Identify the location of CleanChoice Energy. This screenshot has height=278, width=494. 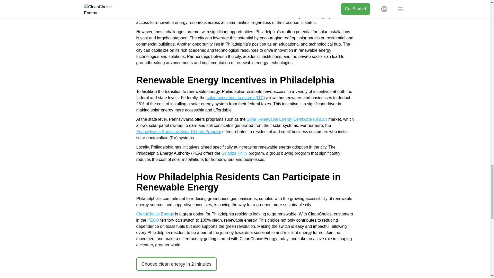
(155, 214).